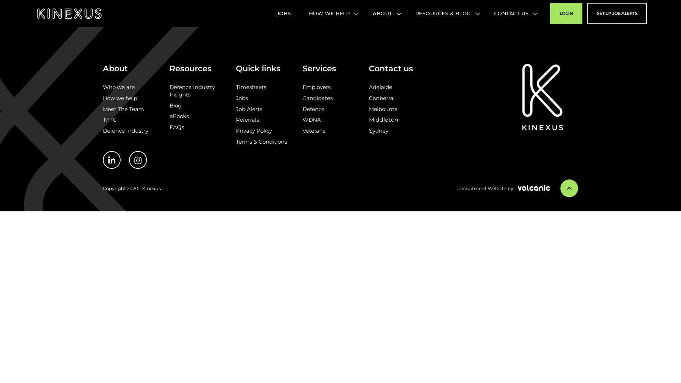  I want to click on Canberra, so click(381, 98).